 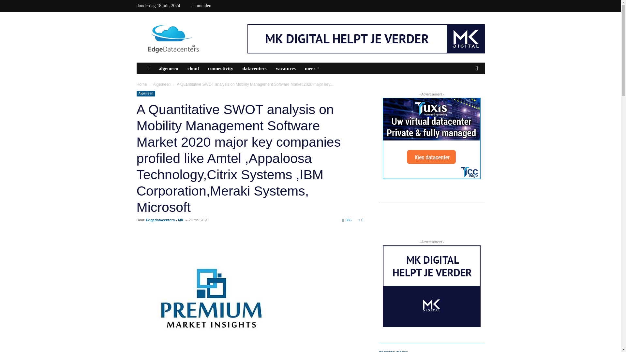 I want to click on vacatures, so click(x=286, y=68).